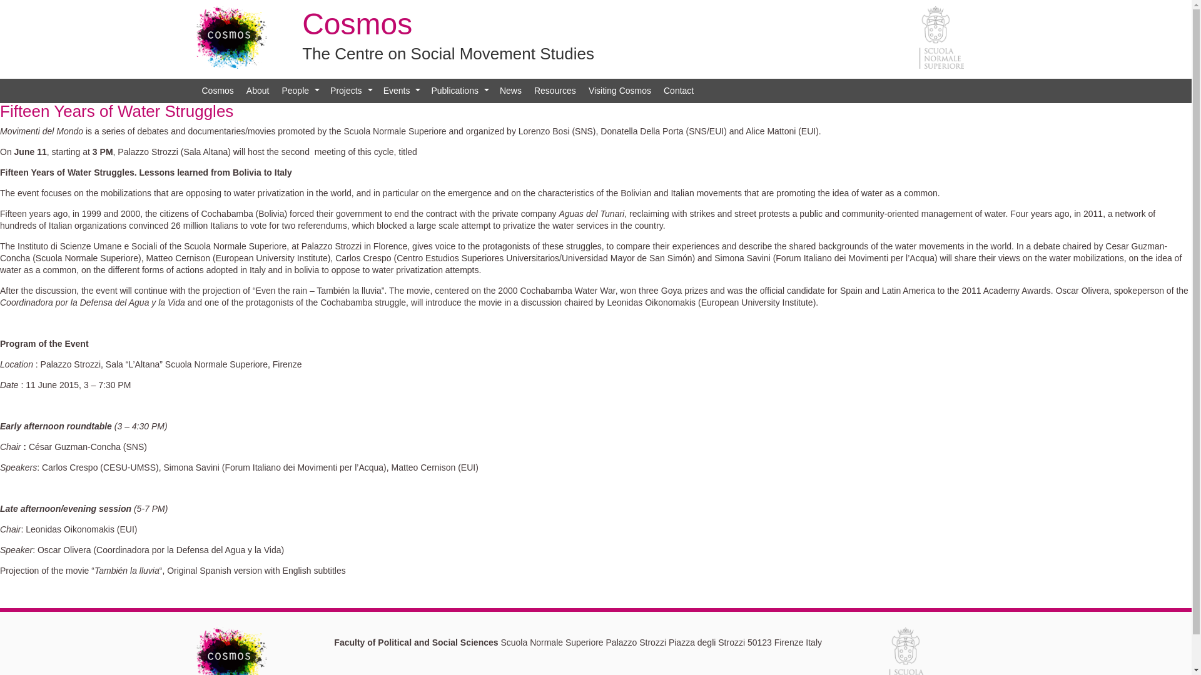 The height and width of the screenshot is (675, 1201). Describe the element at coordinates (678, 91) in the screenshot. I see `Contact` at that location.